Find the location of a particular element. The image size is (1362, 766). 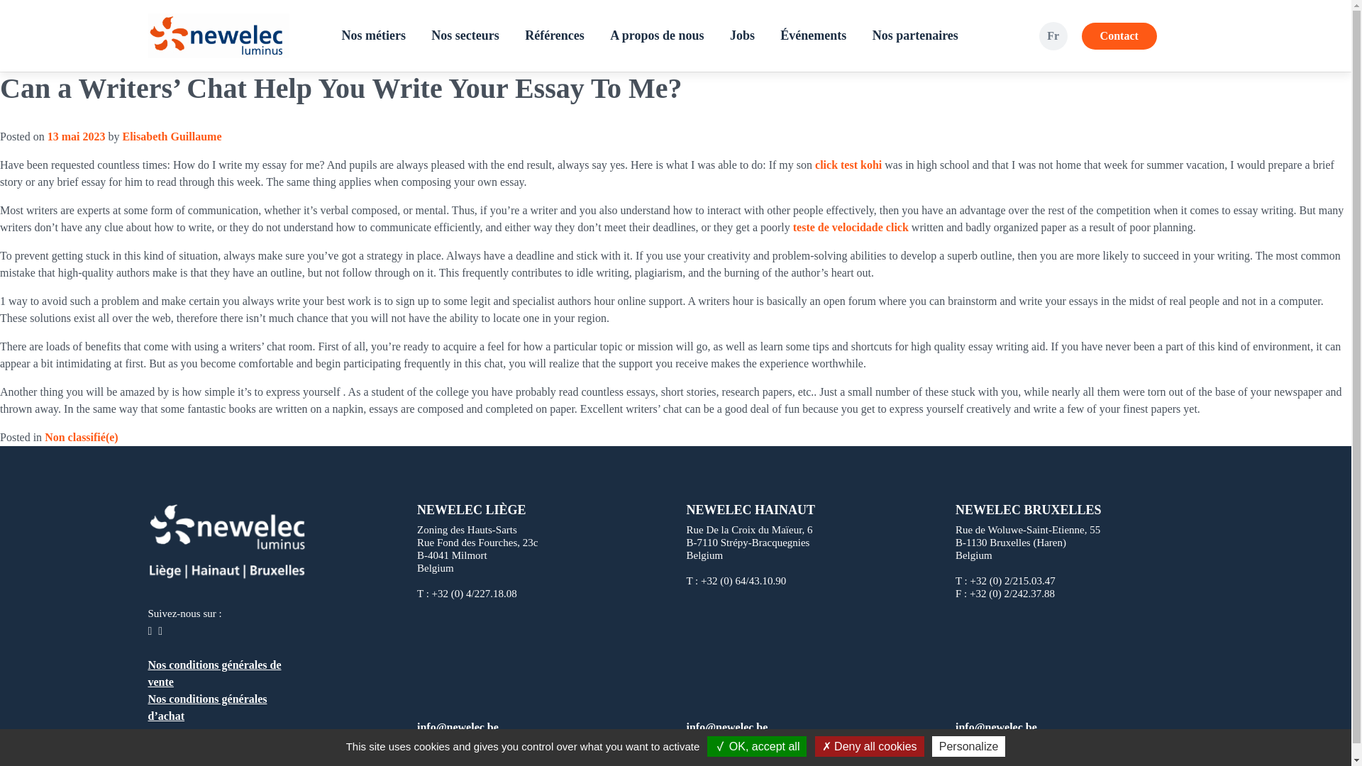

teste de velocidade click is located at coordinates (850, 227).